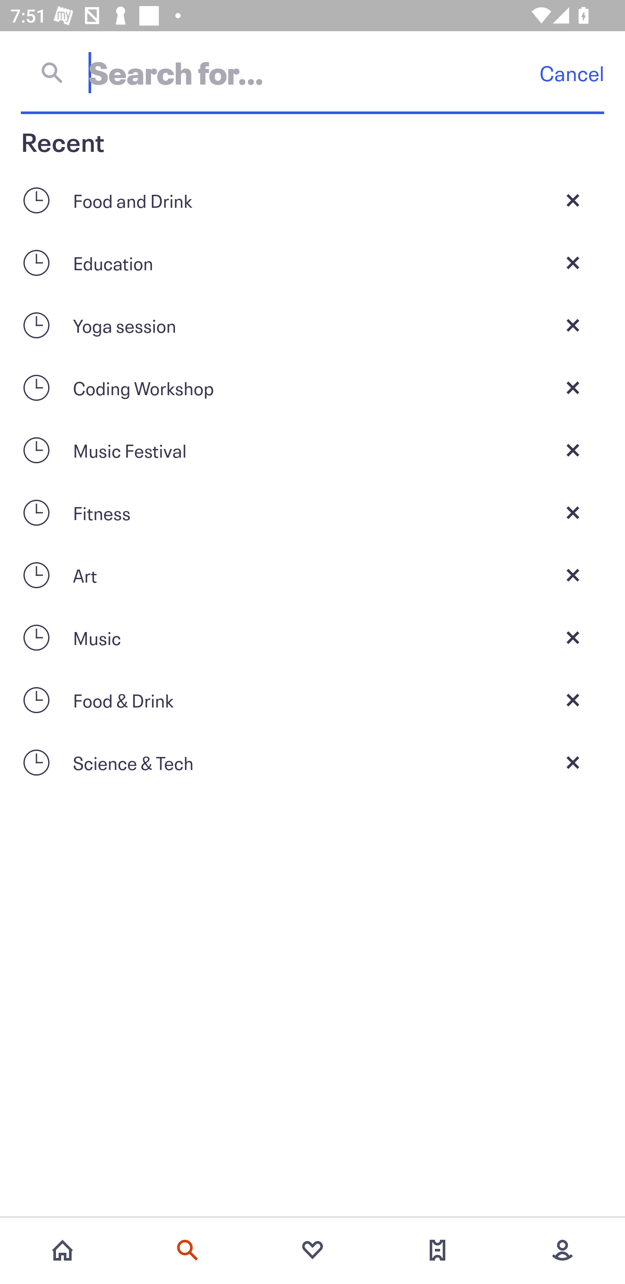 The image size is (625, 1284). I want to click on Yoga session Close current screen, so click(312, 325).